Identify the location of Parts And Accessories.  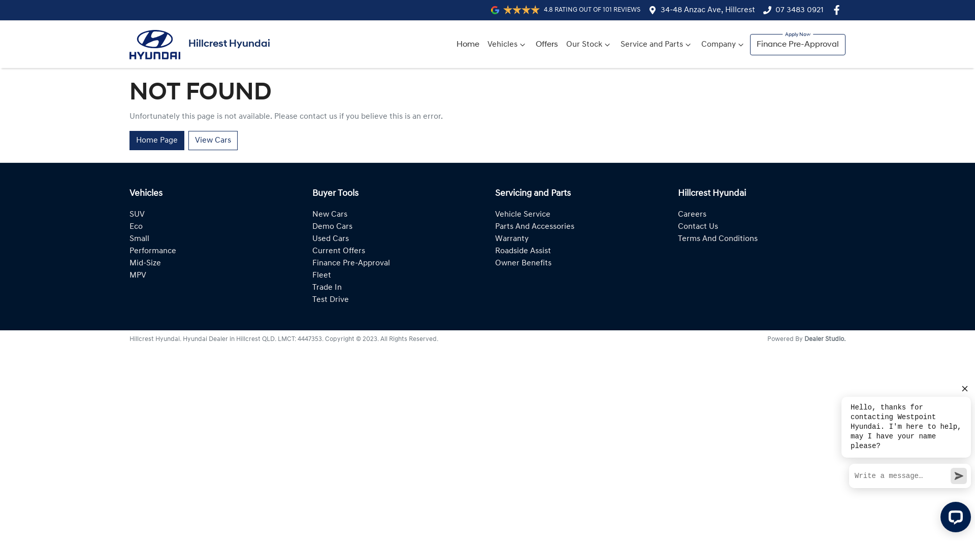
(535, 227).